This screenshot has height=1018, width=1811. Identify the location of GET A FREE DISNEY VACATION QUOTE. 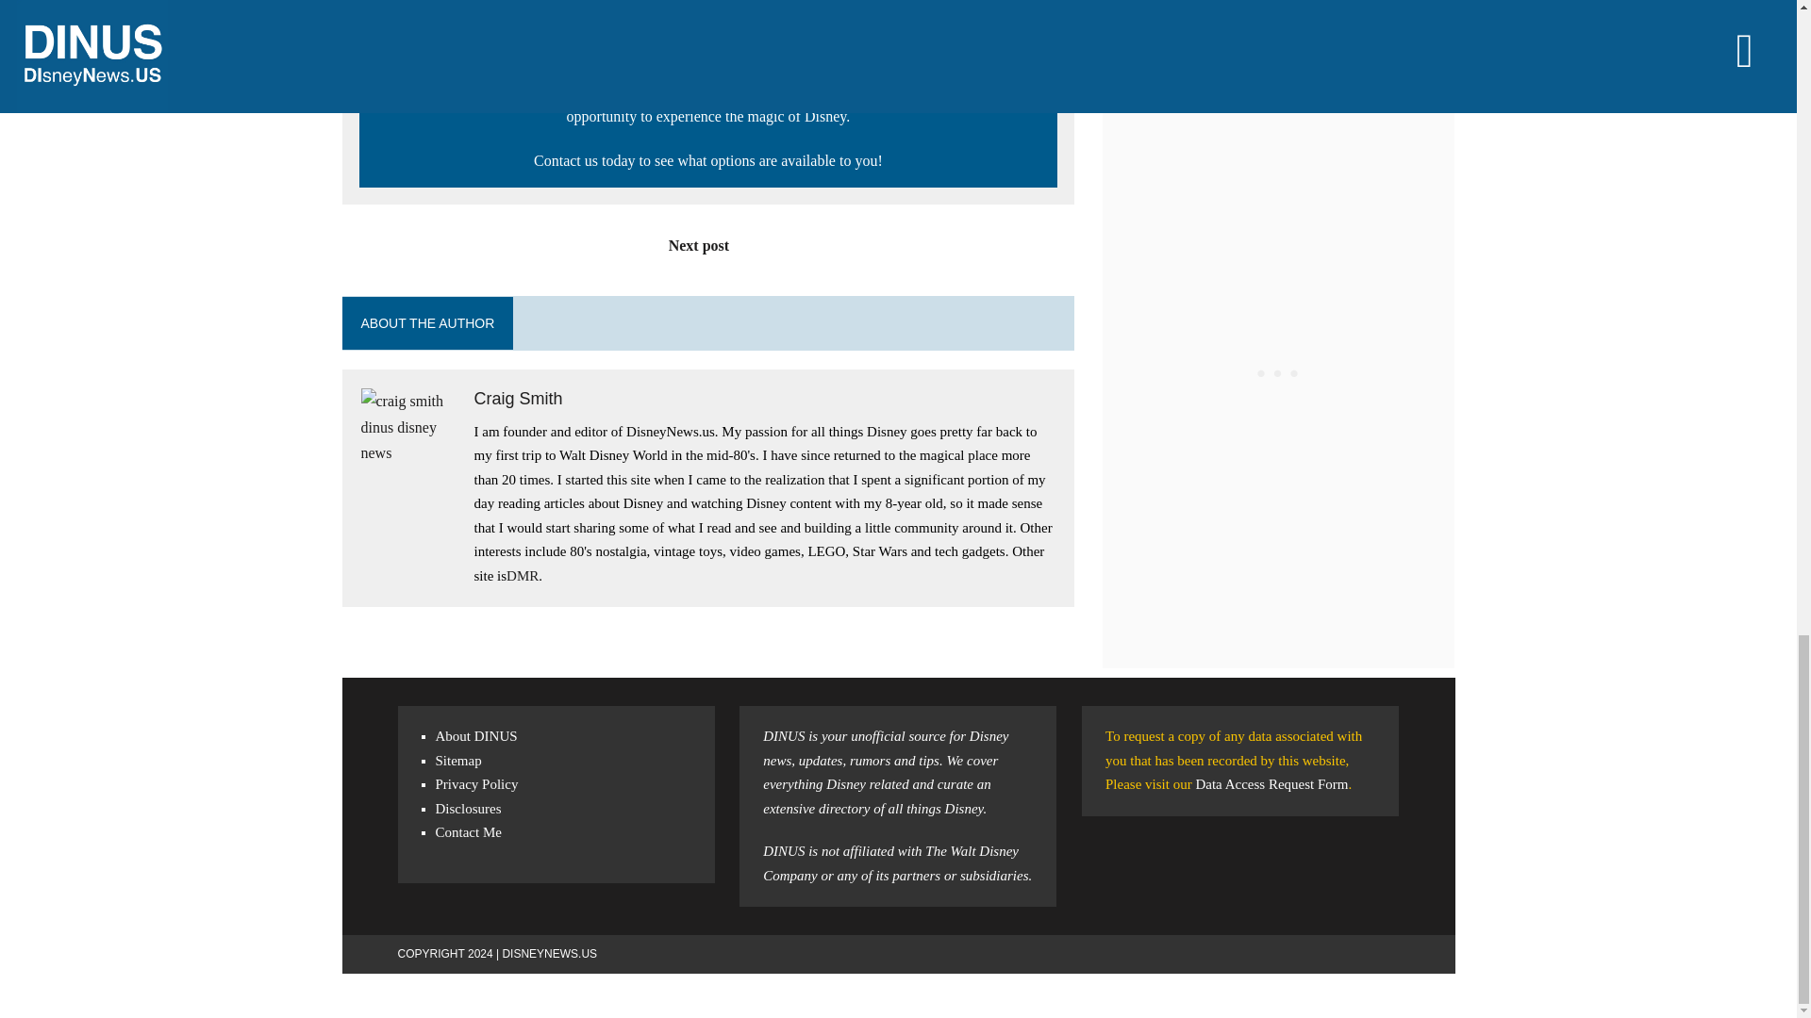
(707, 43).